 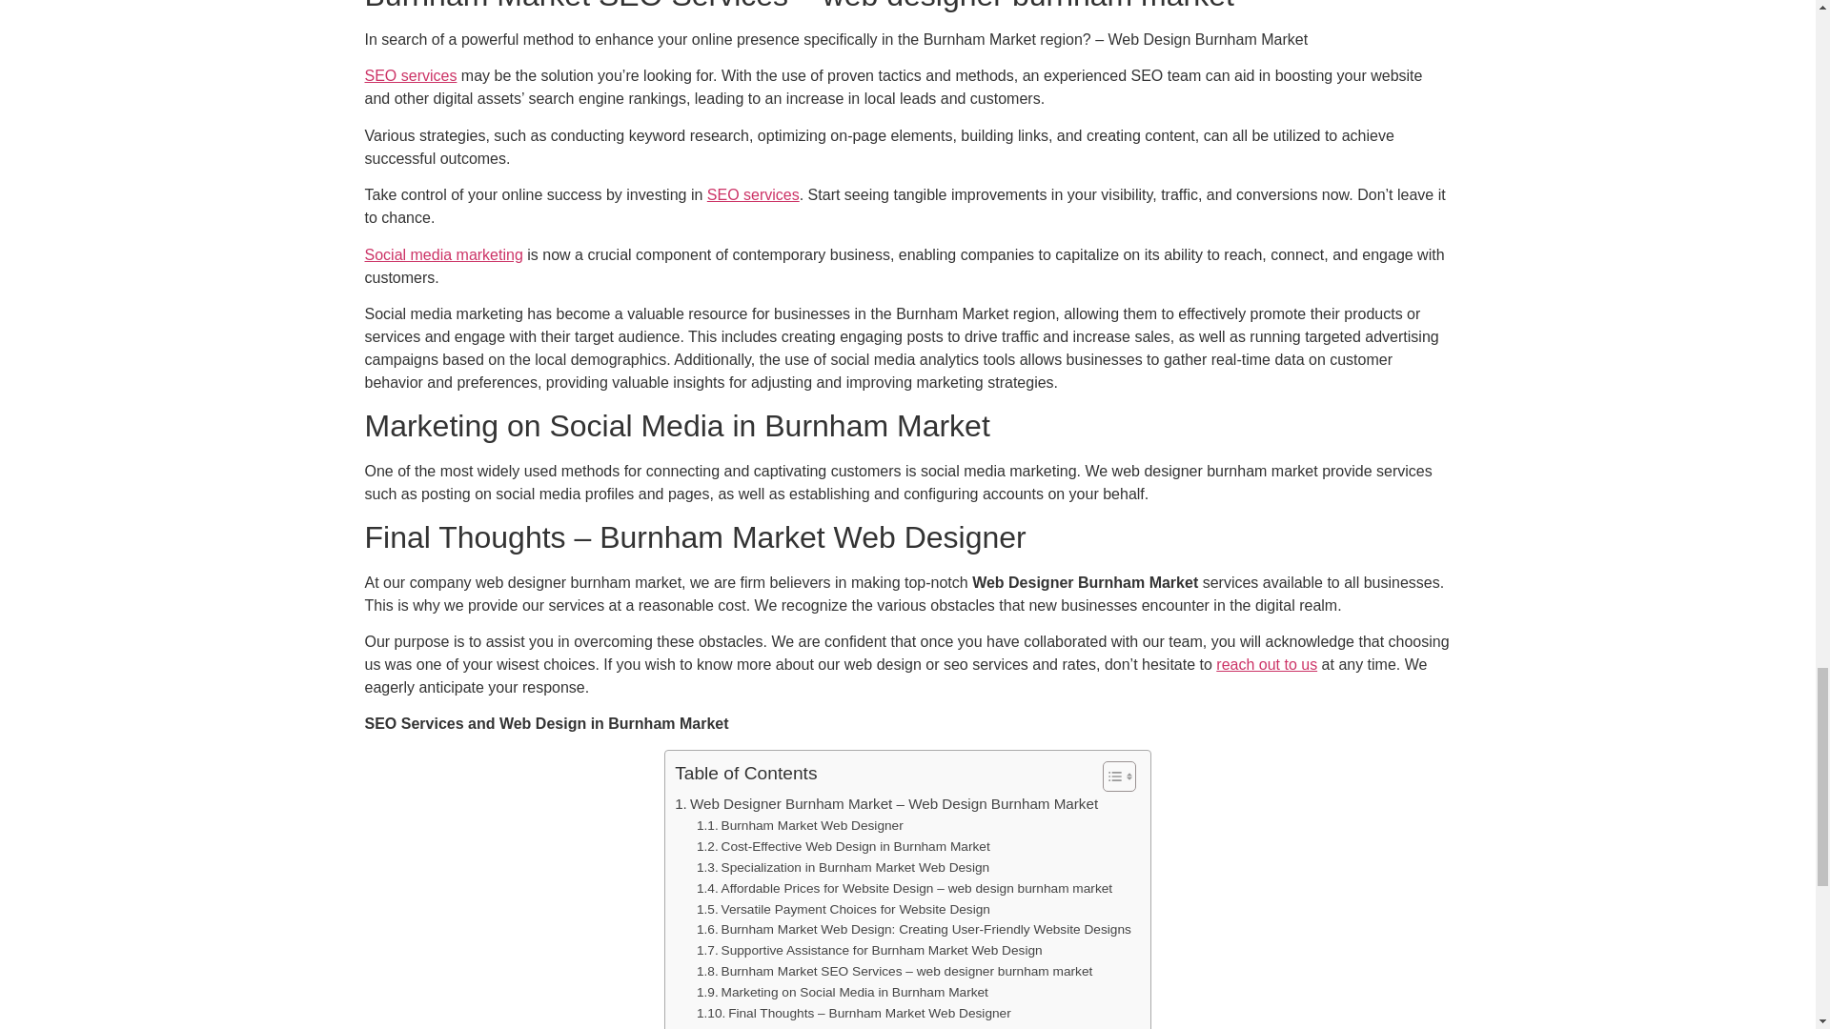 What do you see at coordinates (753, 194) in the screenshot?
I see `SEO Services` at bounding box center [753, 194].